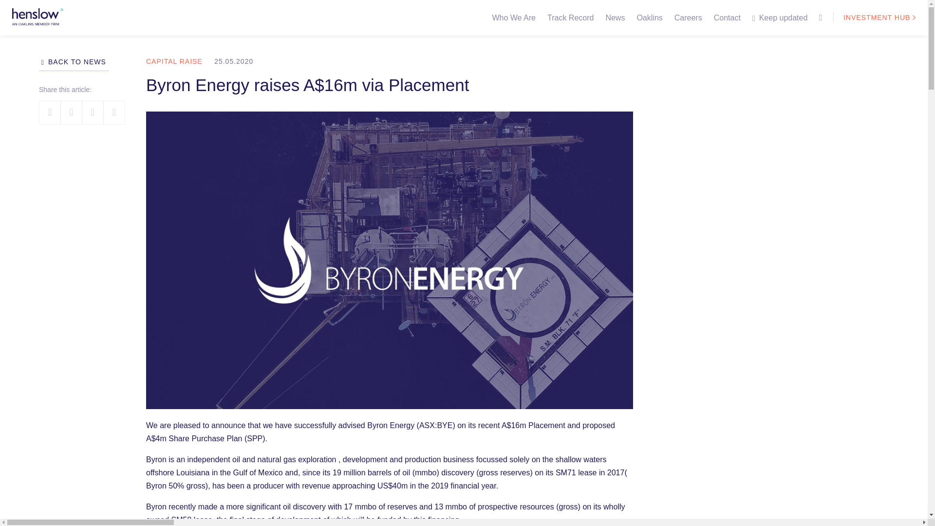  What do you see at coordinates (649, 18) in the screenshot?
I see `Oaklins` at bounding box center [649, 18].